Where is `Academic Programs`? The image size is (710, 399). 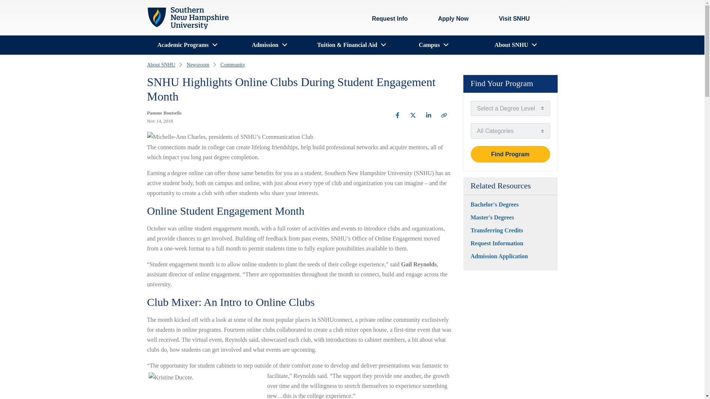 Academic Programs is located at coordinates (183, 45).